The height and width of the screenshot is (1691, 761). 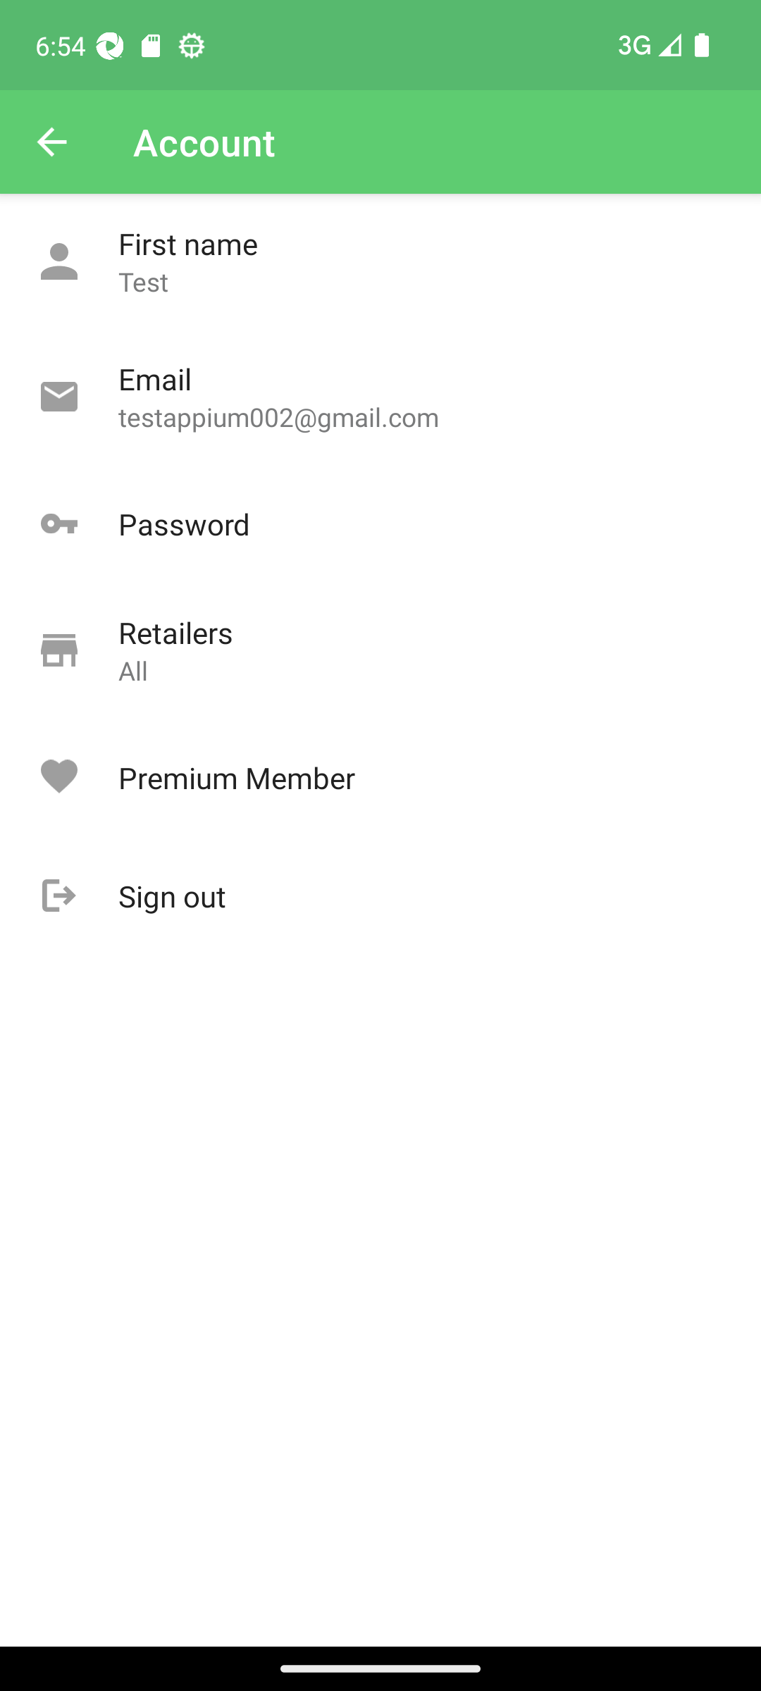 I want to click on Email testappium002@gmail.com, so click(x=380, y=397).